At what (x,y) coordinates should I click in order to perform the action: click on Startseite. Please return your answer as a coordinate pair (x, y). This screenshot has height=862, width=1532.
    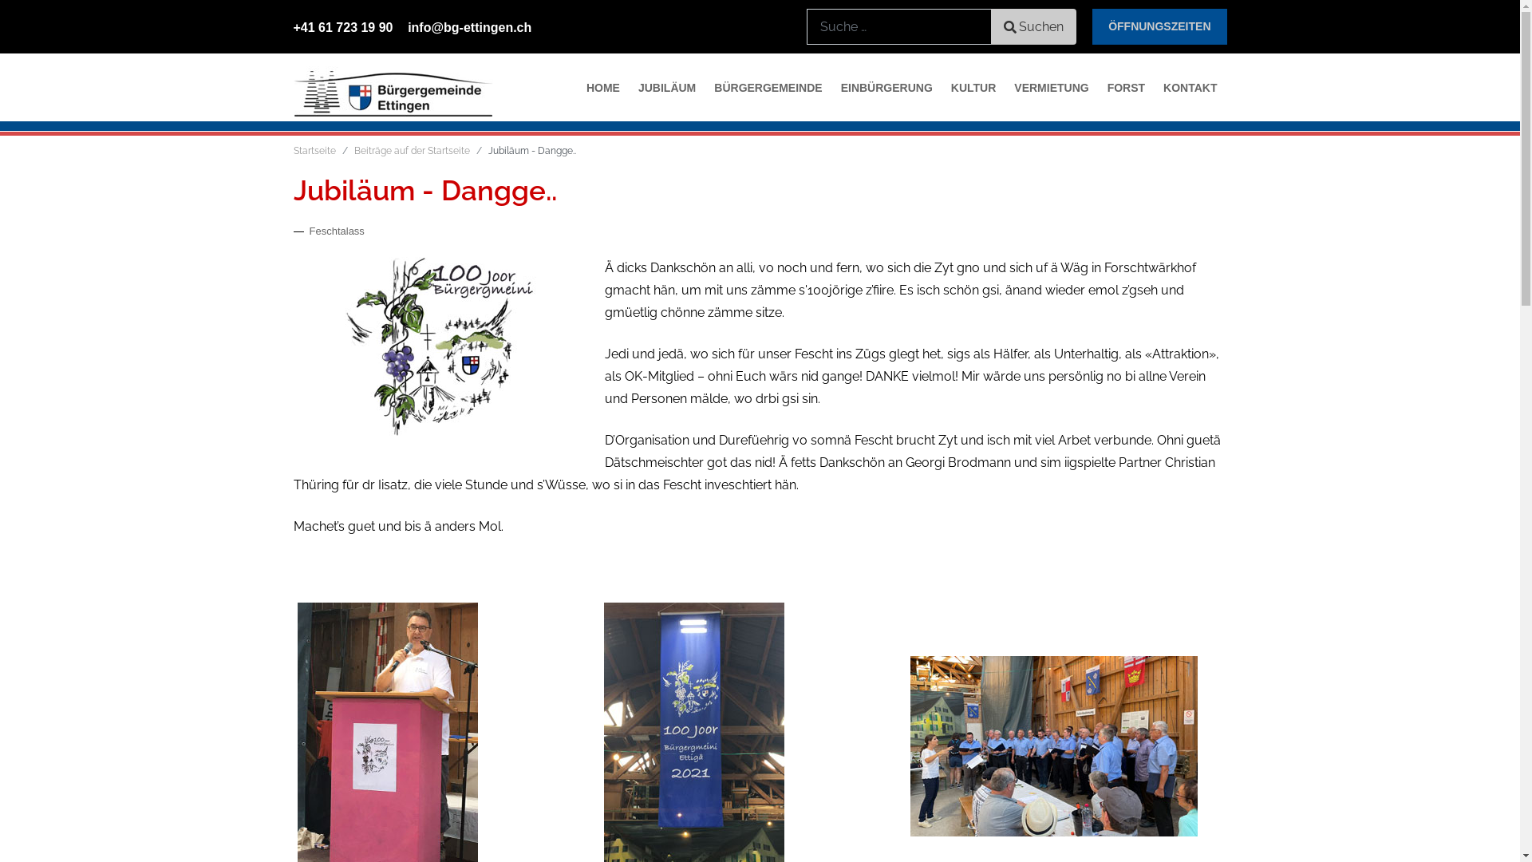
    Looking at the image, I should click on (314, 151).